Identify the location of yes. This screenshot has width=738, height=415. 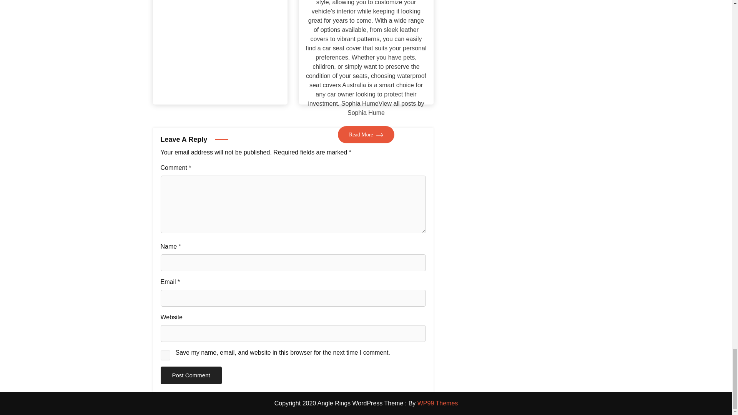
(165, 355).